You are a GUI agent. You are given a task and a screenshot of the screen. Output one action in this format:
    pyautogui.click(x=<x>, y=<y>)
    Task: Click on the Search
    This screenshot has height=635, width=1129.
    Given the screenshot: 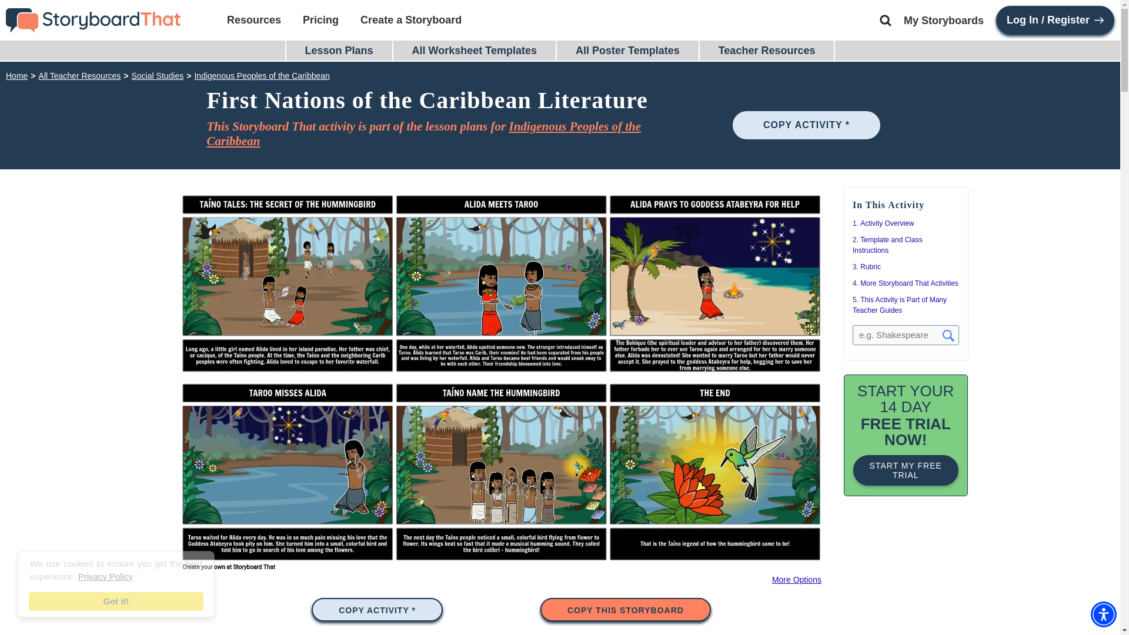 What is the action you would take?
    pyautogui.click(x=886, y=20)
    